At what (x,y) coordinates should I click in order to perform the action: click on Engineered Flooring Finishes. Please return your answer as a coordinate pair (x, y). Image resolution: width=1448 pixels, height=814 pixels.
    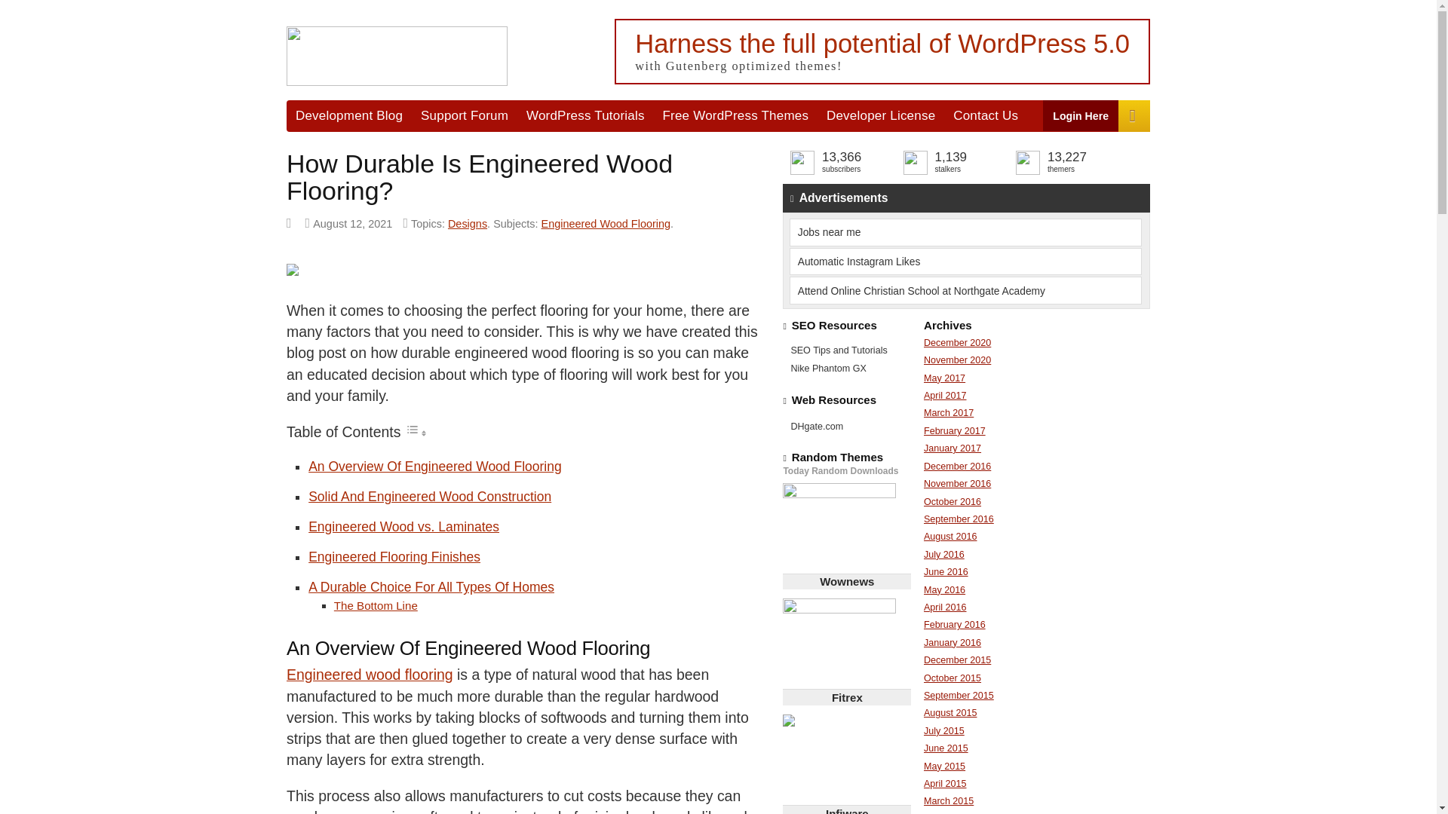
    Looking at the image, I should click on (394, 557).